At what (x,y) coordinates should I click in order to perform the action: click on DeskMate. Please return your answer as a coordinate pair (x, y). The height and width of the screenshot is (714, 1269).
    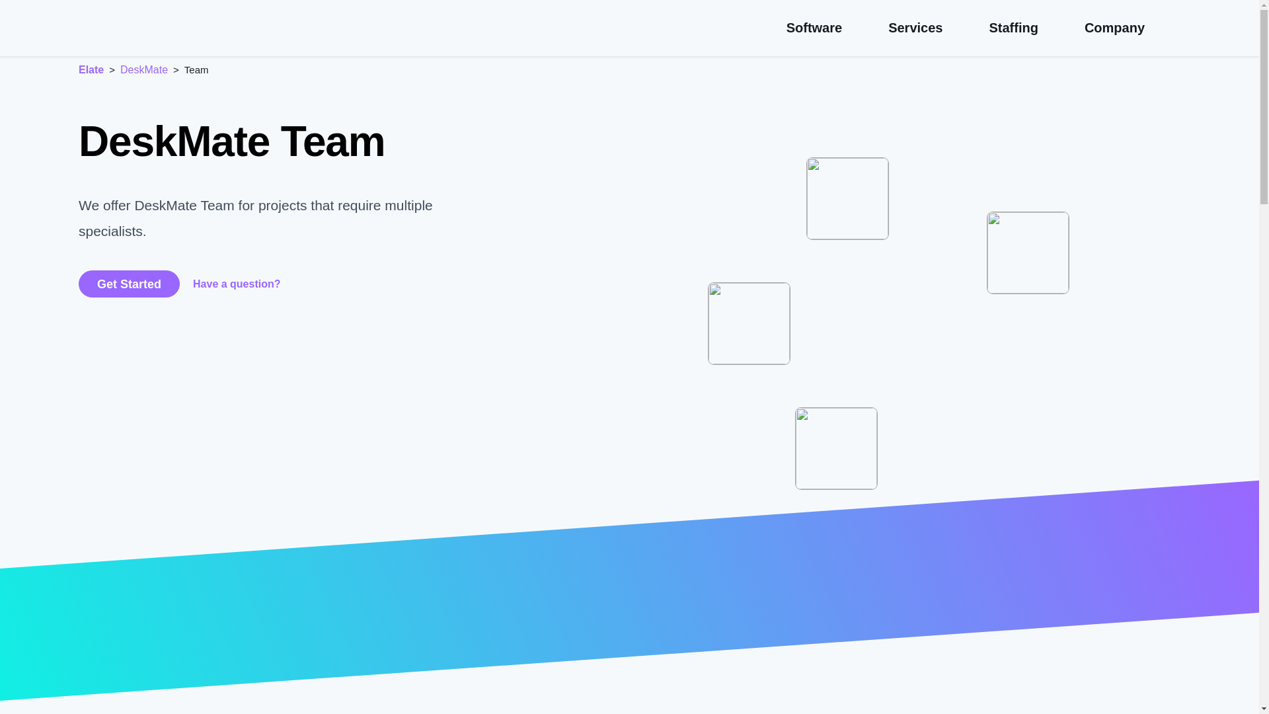
    Looking at the image, I should click on (144, 70).